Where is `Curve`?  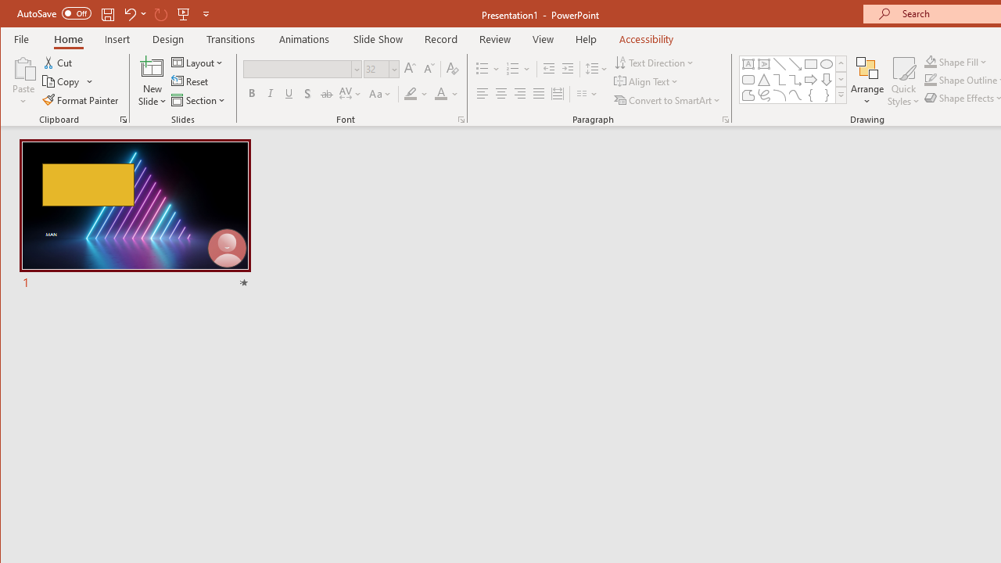 Curve is located at coordinates (795, 95).